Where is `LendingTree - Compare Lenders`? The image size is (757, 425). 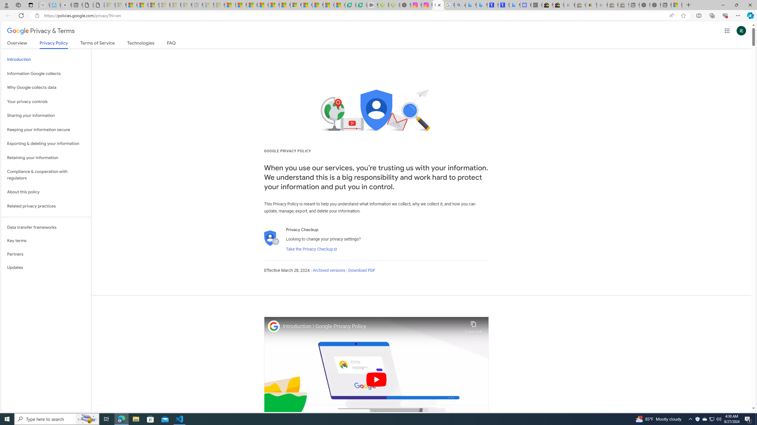
LendingTree - Compare Lenders is located at coordinates (361, 5).